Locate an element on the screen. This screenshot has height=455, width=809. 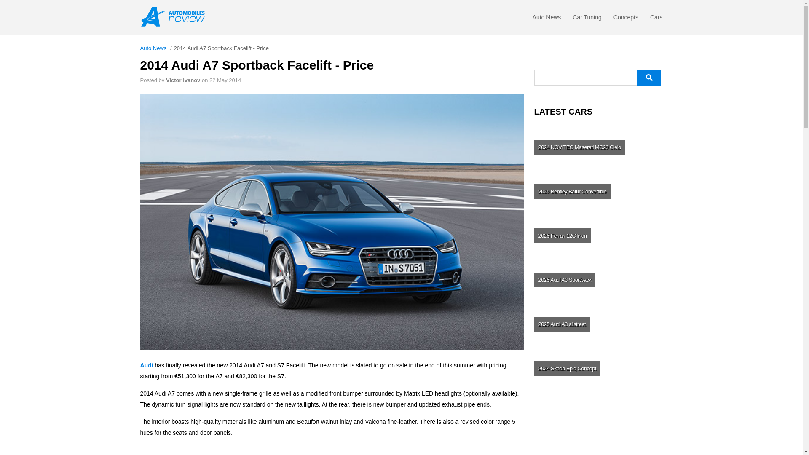
Bentley Batur Convertible is located at coordinates (597, 191).